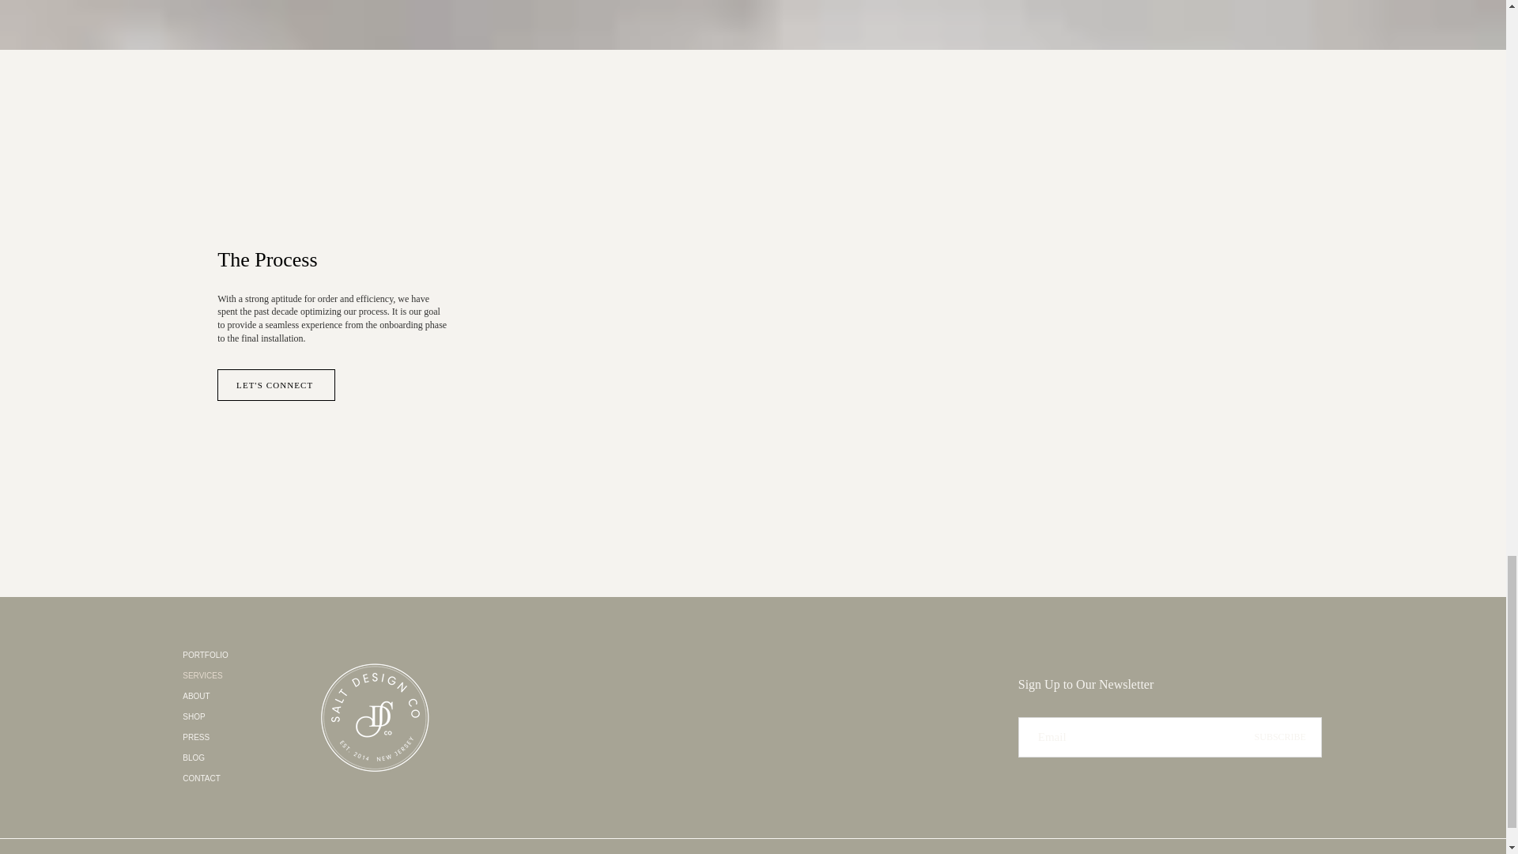 This screenshot has height=854, width=1518. Describe the element at coordinates (1280, 737) in the screenshot. I see `SUBSCRIBE` at that location.